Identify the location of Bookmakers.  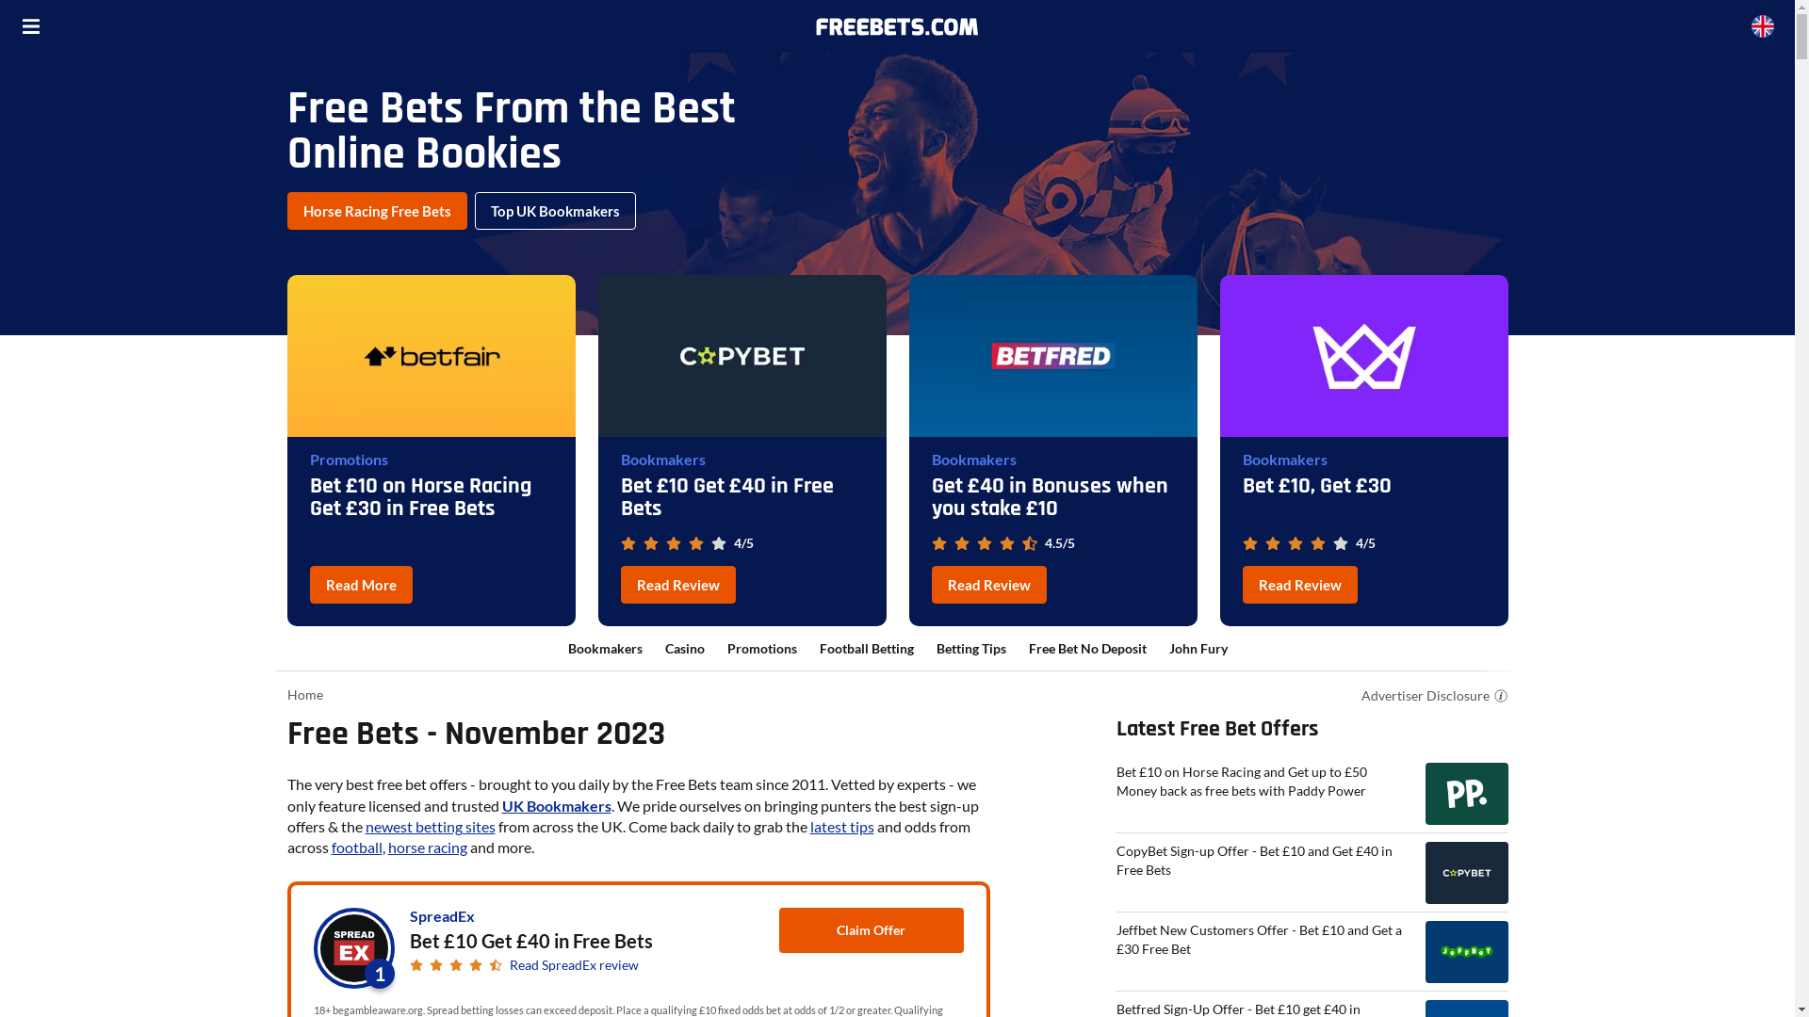
(662, 460).